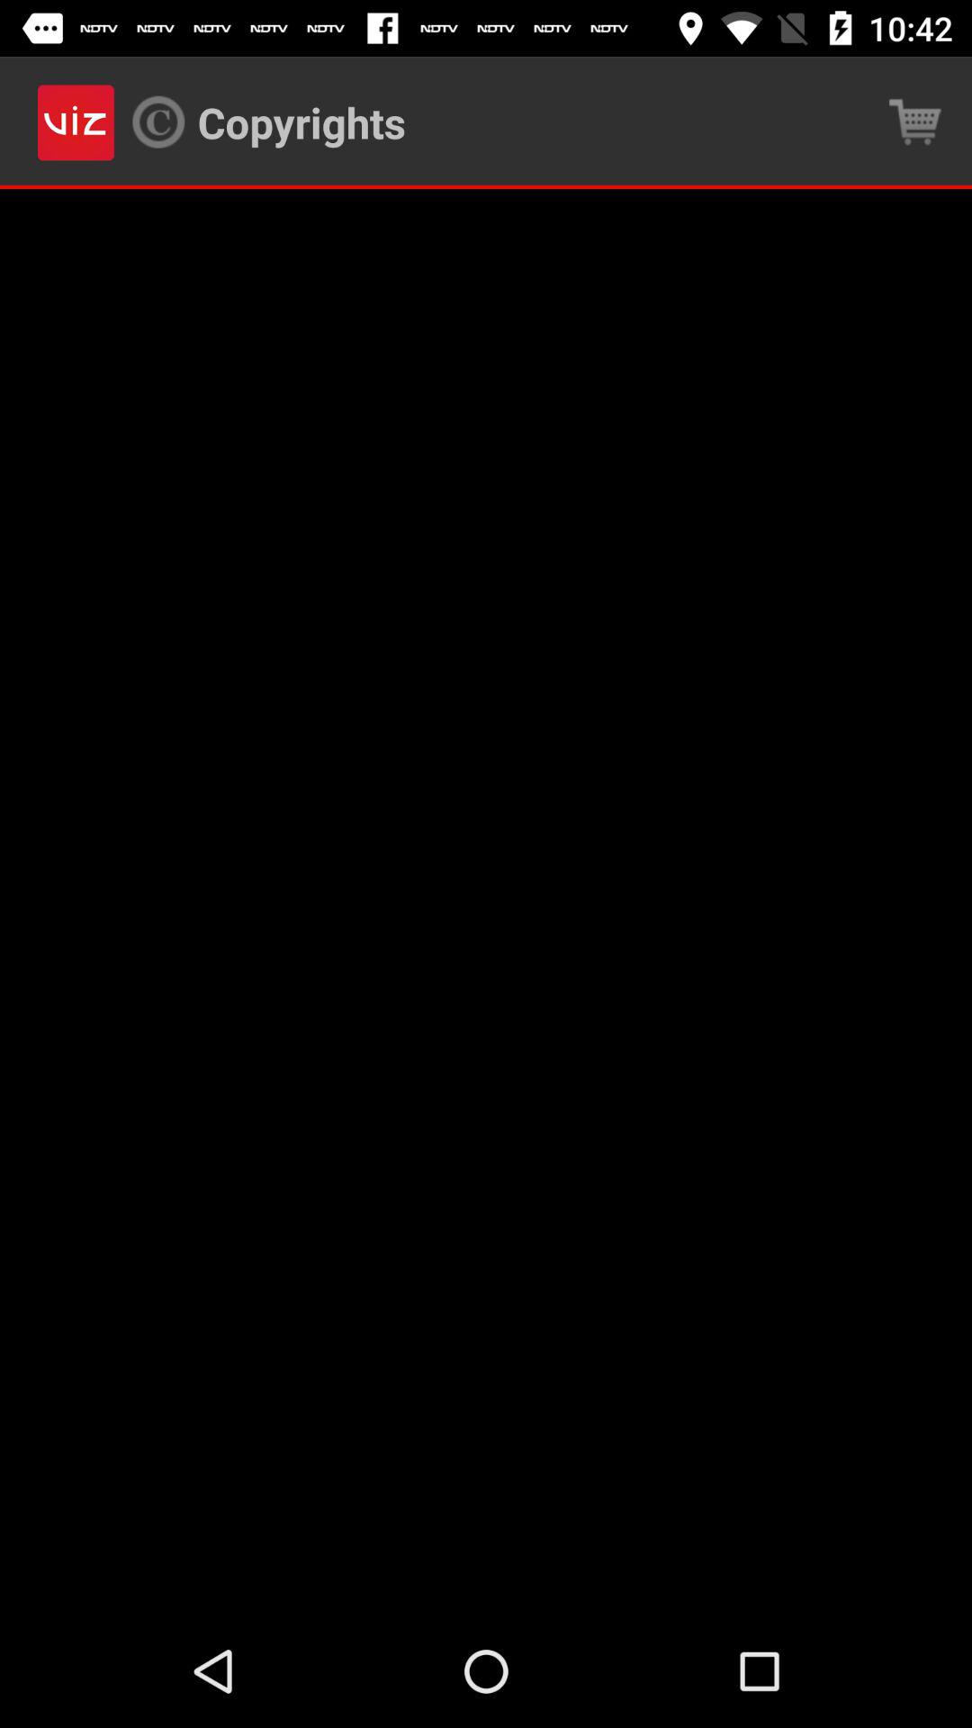 The height and width of the screenshot is (1728, 972). I want to click on turn off the icon next to the  copyrights, so click(914, 122).